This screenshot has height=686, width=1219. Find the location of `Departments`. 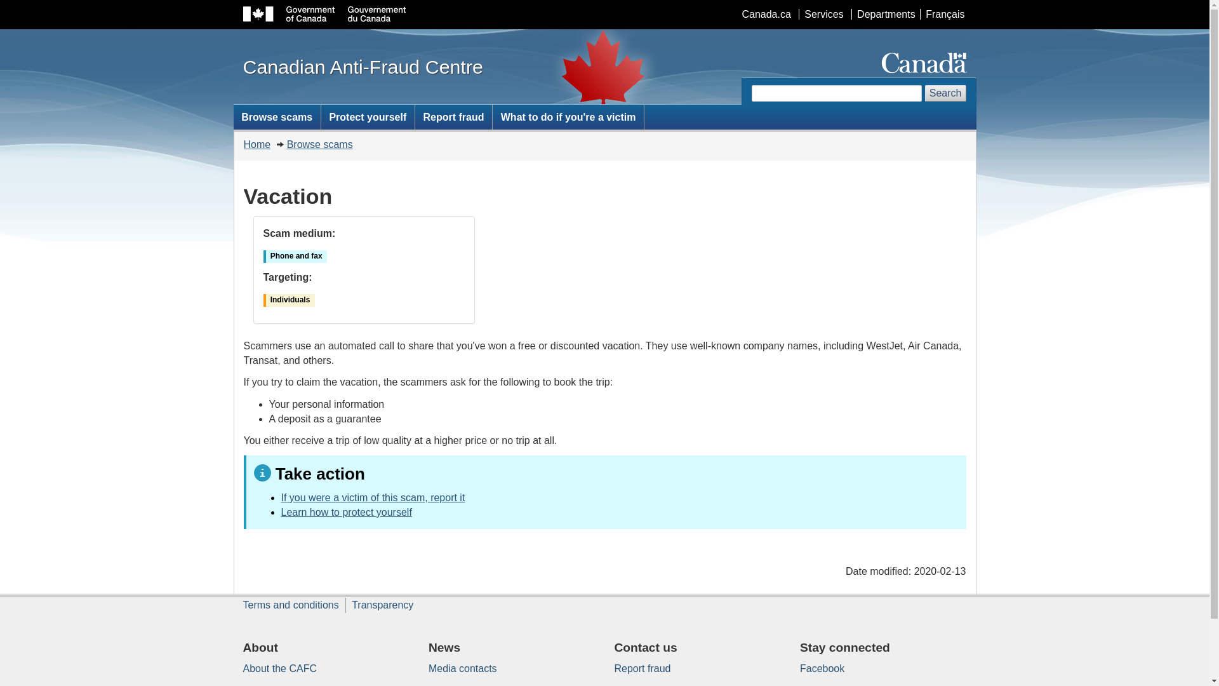

Departments is located at coordinates (886, 14).